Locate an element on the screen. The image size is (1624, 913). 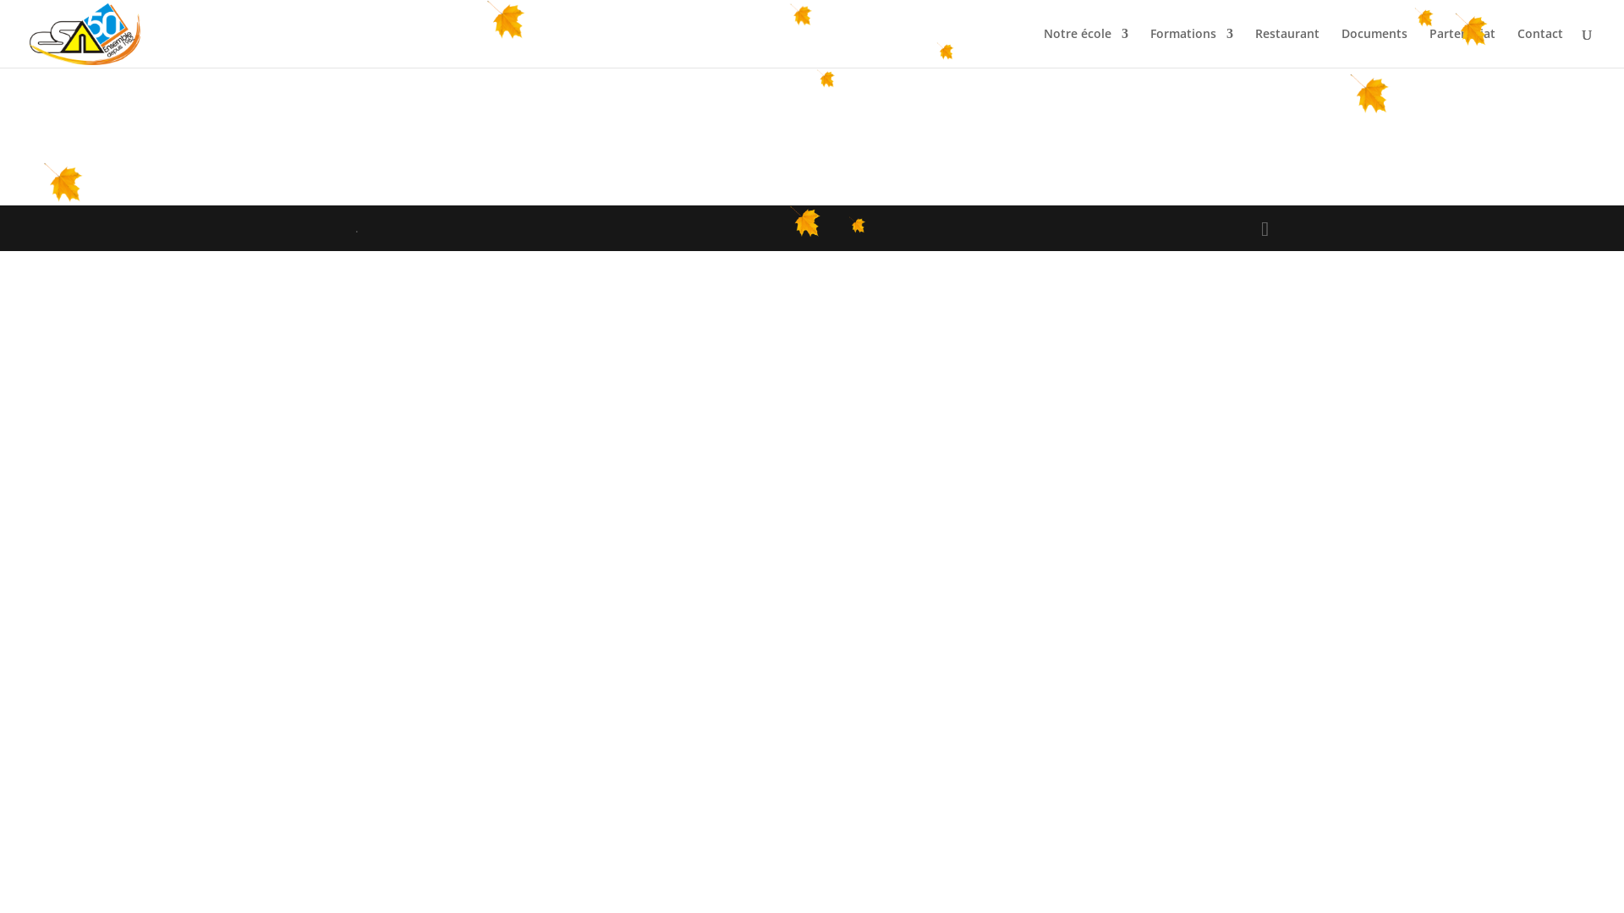
Formations is located at coordinates (1192, 47).